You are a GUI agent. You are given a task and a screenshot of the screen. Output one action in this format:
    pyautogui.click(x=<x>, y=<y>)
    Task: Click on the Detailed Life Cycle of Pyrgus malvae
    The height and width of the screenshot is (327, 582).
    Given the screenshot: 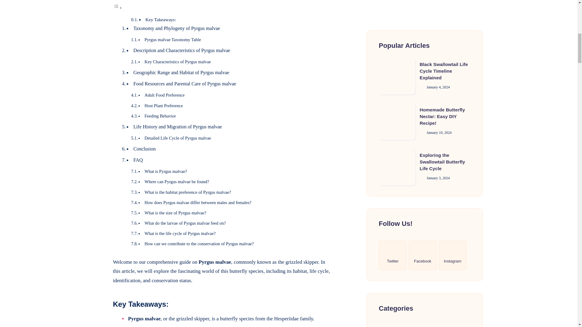 What is the action you would take?
    pyautogui.click(x=178, y=138)
    